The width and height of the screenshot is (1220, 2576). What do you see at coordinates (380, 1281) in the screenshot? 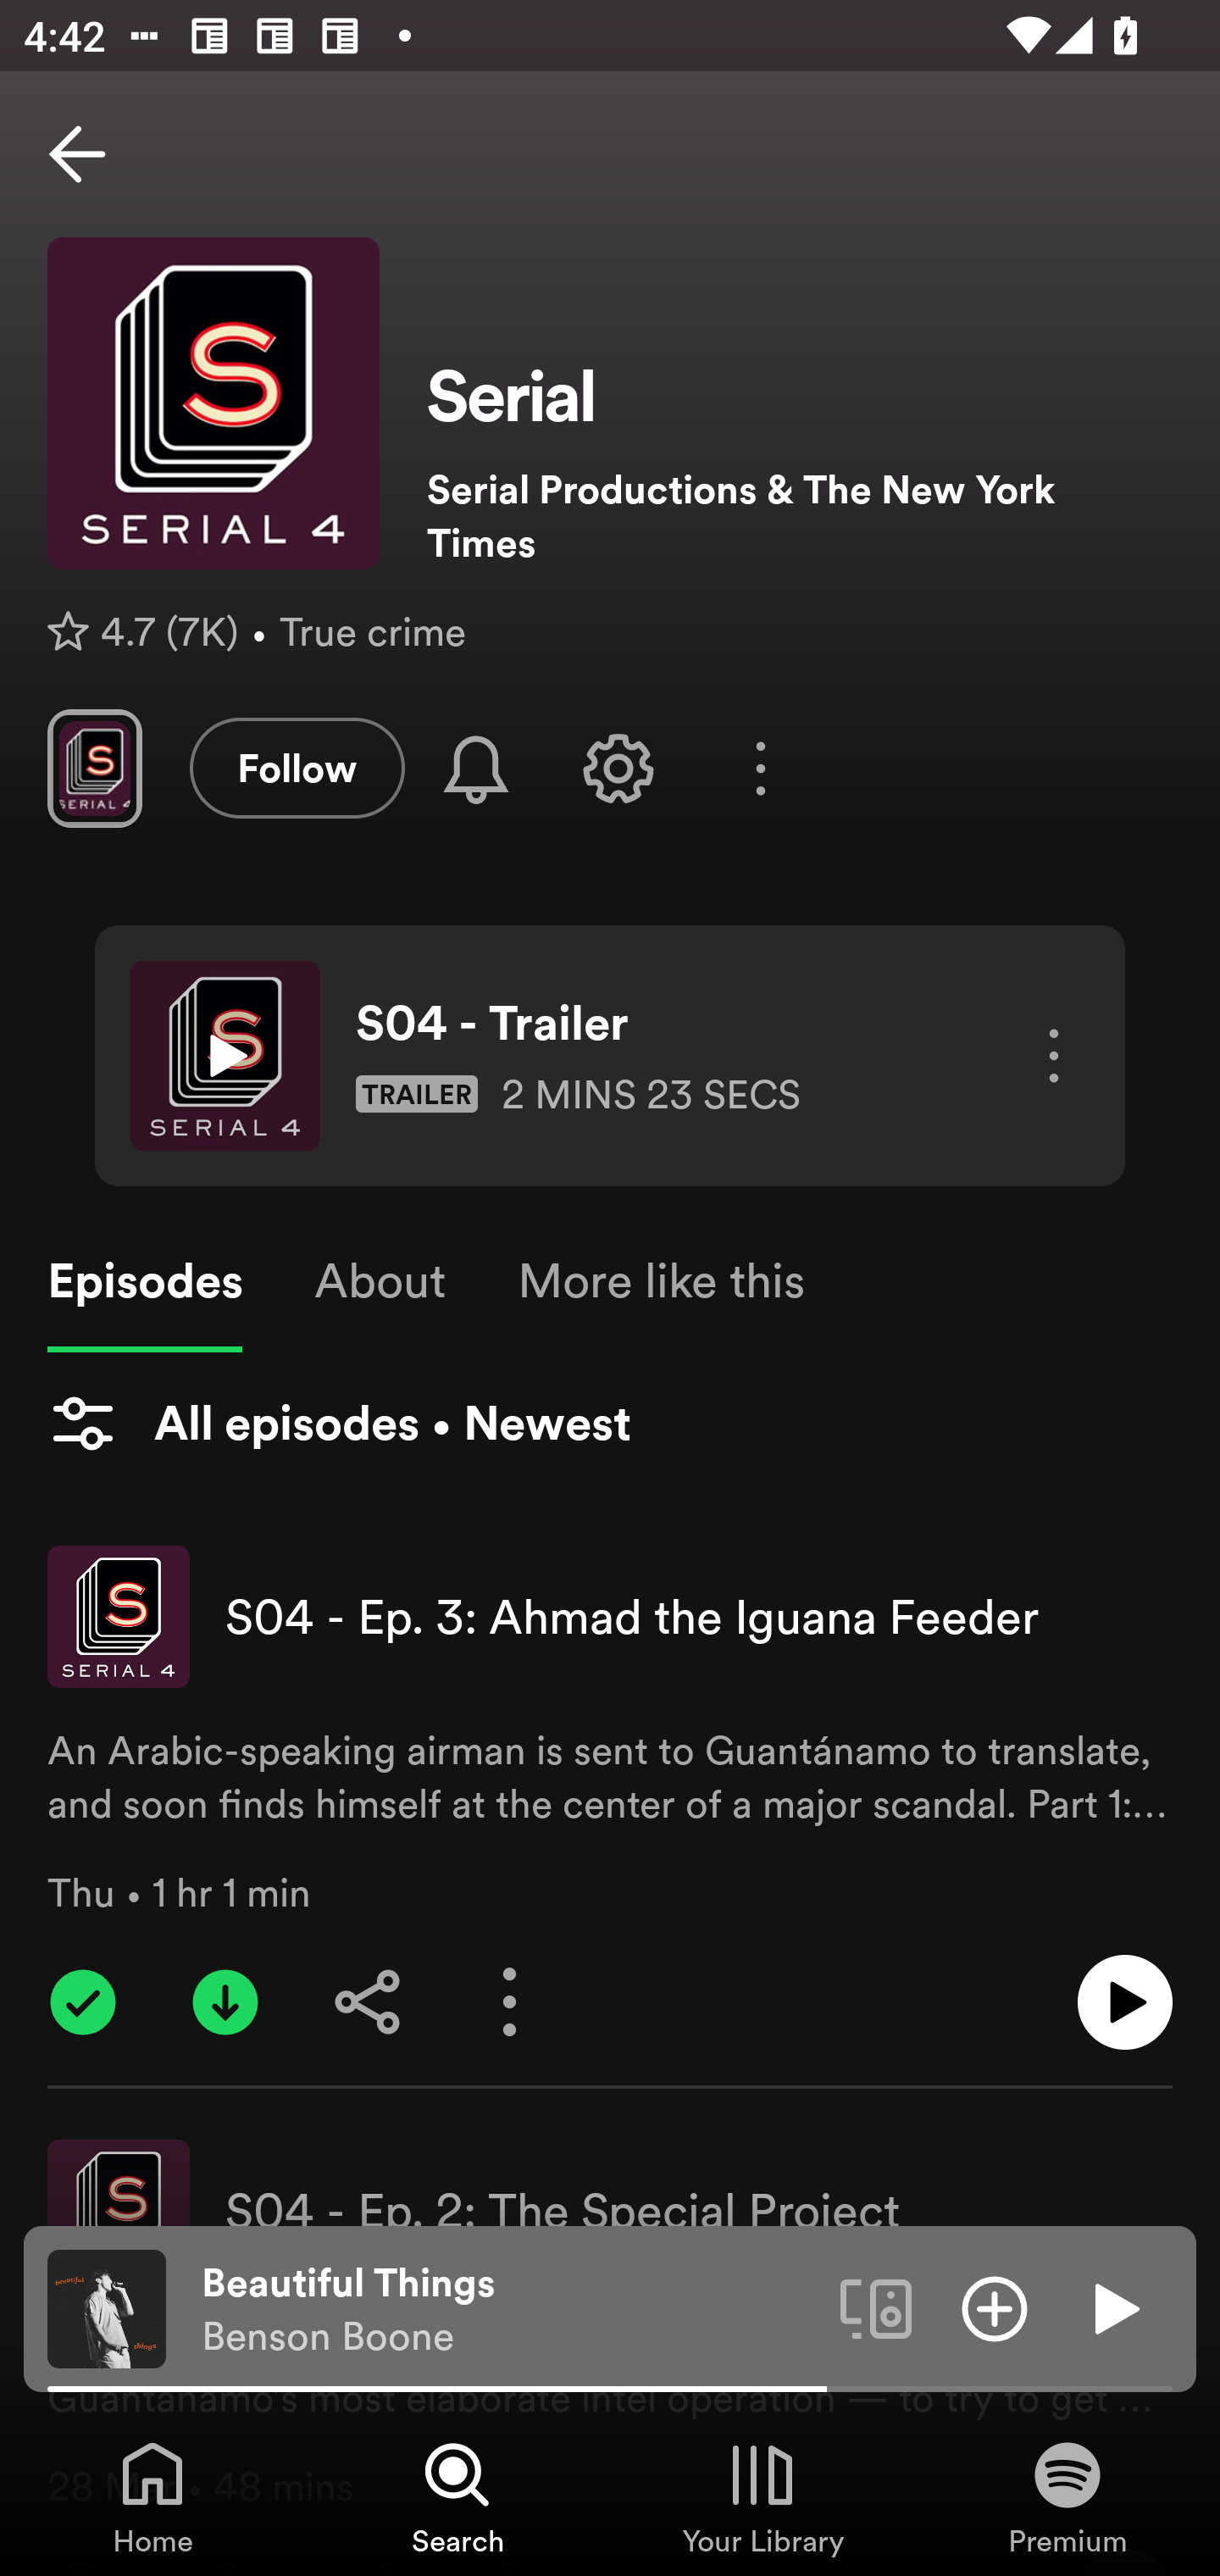
I see `About` at bounding box center [380, 1281].